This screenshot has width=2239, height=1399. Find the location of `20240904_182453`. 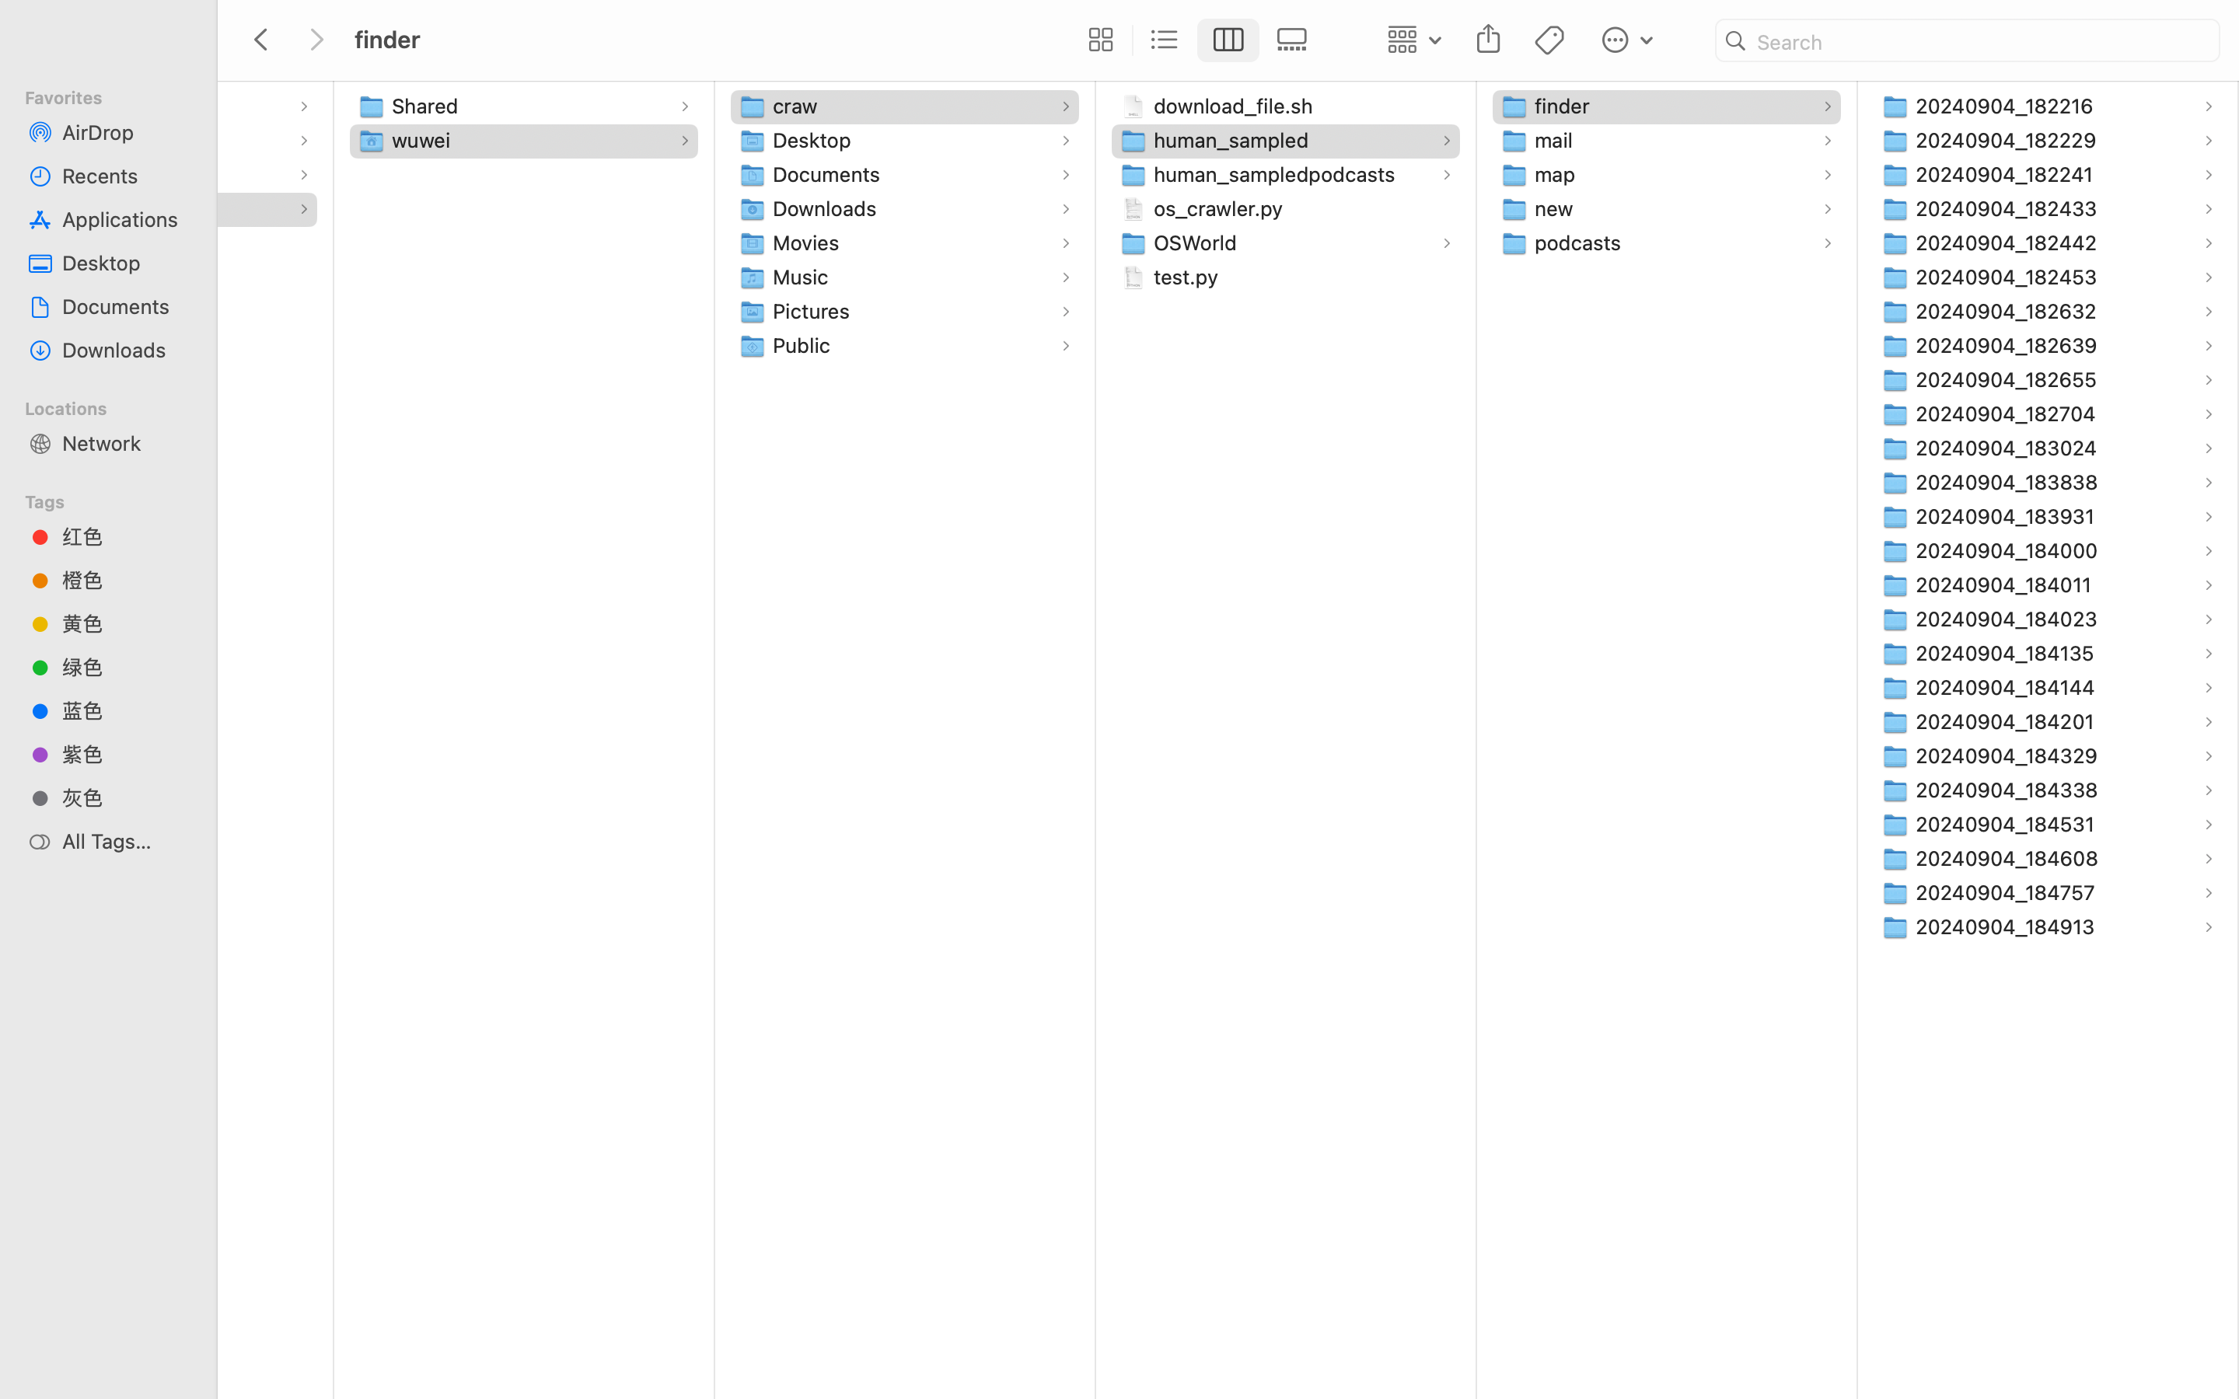

20240904_182453 is located at coordinates (2010, 277).